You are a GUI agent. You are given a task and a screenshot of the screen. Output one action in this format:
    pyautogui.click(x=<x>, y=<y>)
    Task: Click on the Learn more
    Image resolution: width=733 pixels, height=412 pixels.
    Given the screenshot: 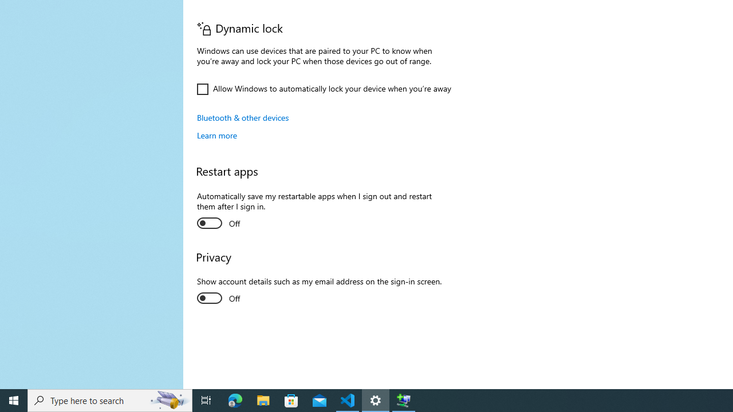 What is the action you would take?
    pyautogui.click(x=217, y=135)
    